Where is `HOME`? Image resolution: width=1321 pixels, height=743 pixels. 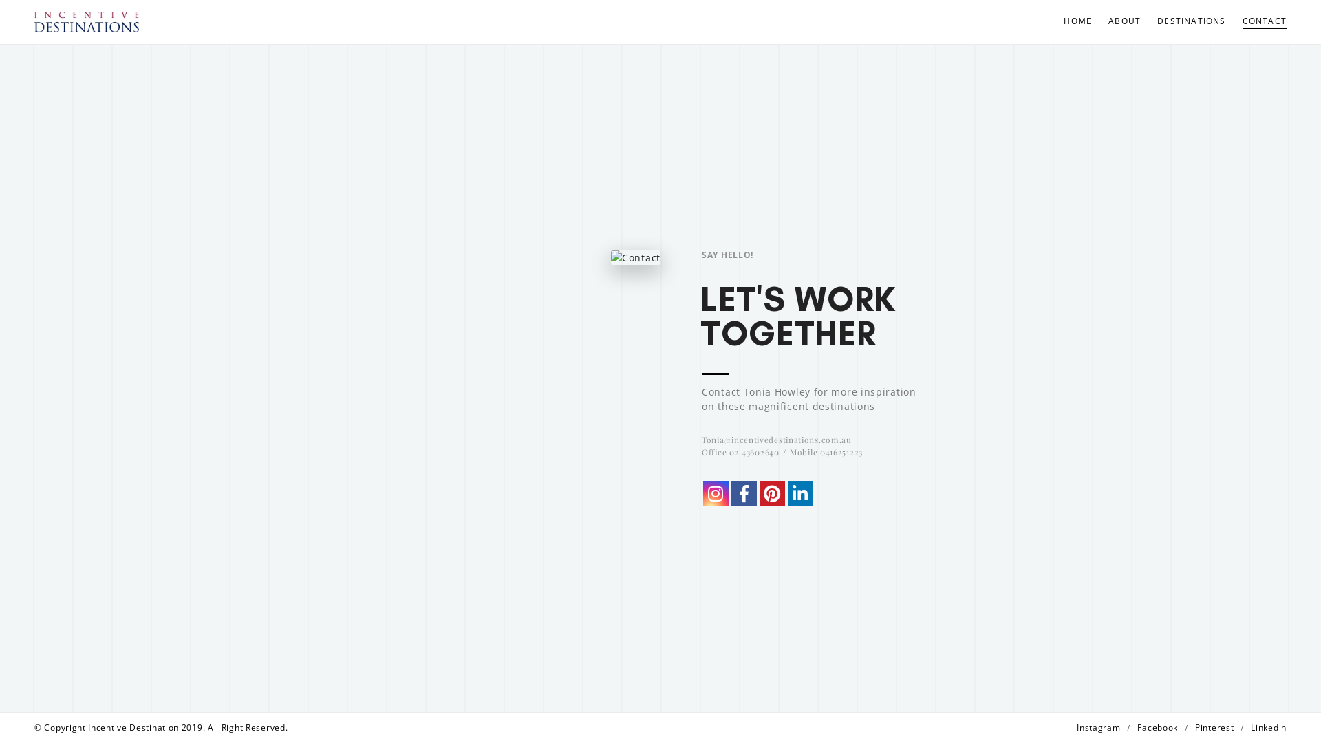 HOME is located at coordinates (1077, 22).